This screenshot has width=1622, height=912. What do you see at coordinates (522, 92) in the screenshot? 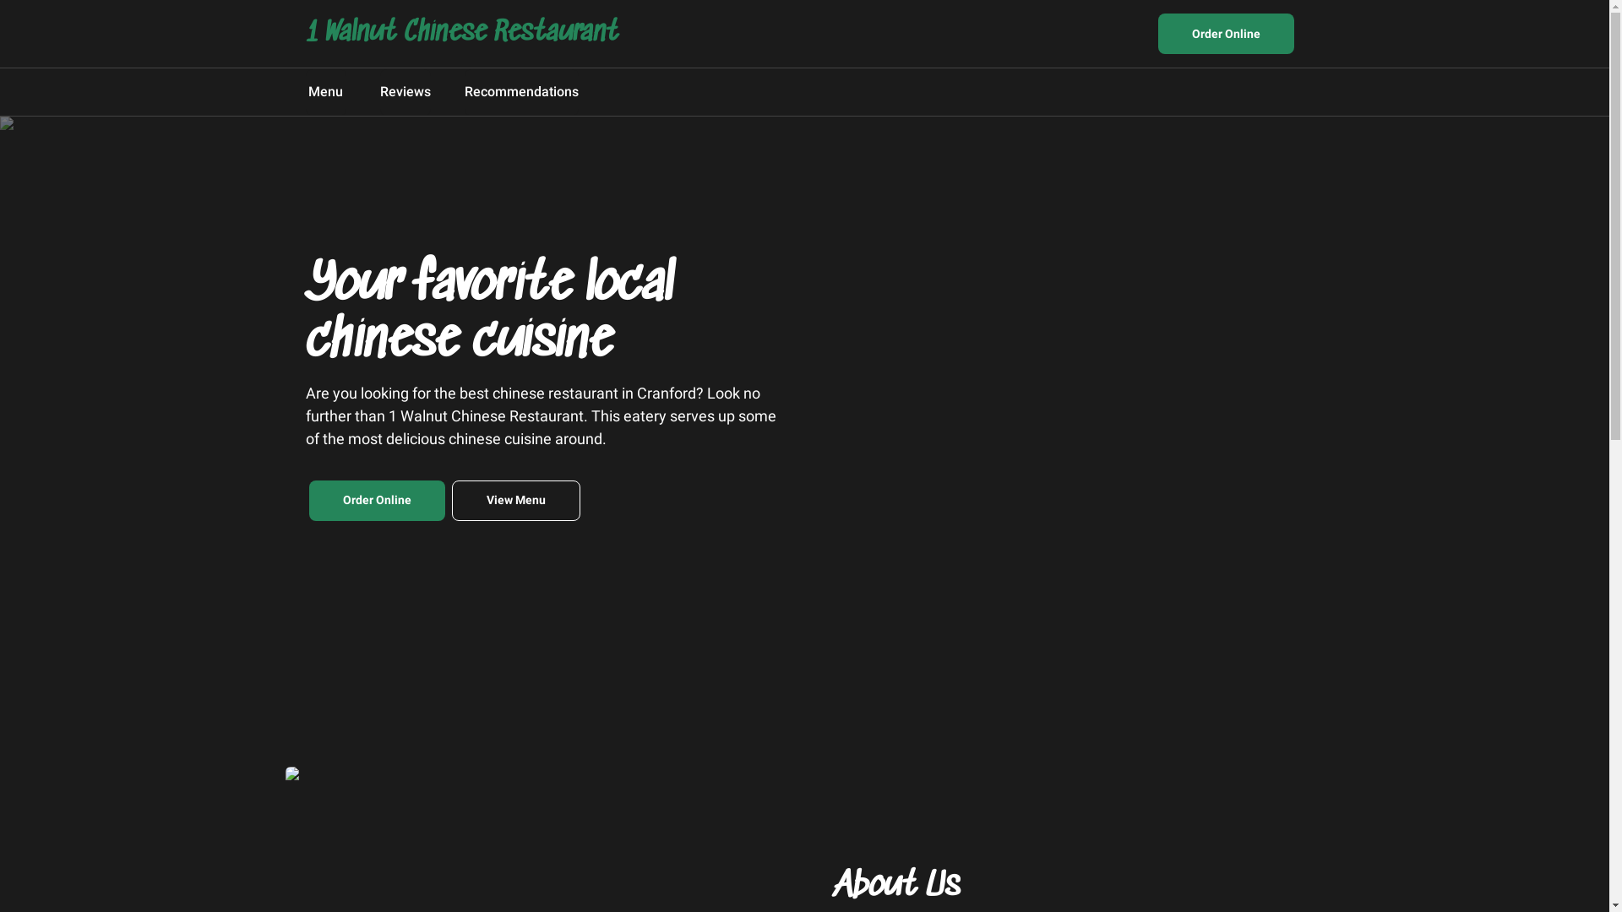
I see `Recommendations` at bounding box center [522, 92].